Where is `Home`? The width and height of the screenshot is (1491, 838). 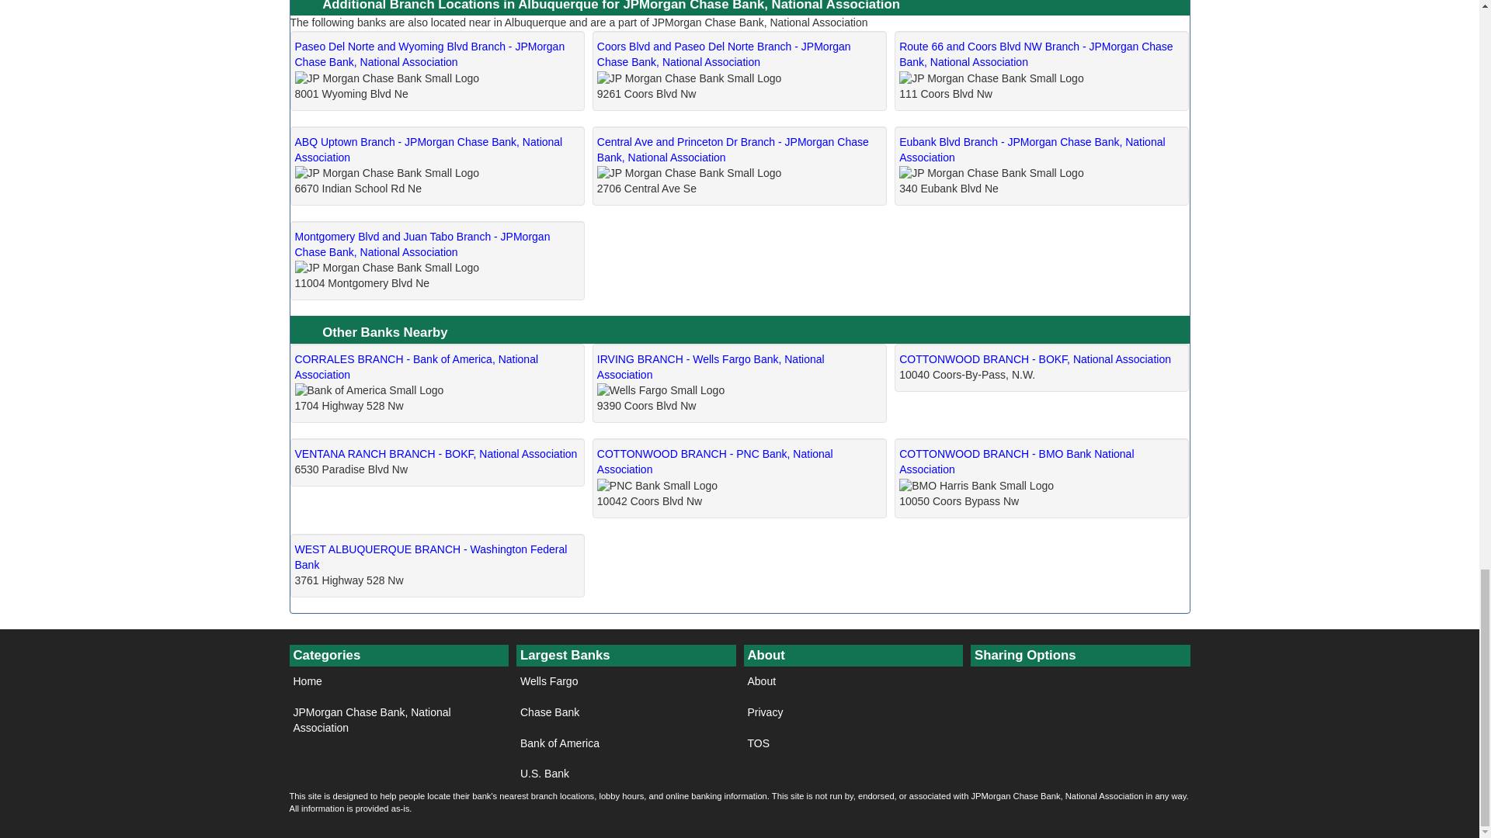 Home is located at coordinates (398, 681).